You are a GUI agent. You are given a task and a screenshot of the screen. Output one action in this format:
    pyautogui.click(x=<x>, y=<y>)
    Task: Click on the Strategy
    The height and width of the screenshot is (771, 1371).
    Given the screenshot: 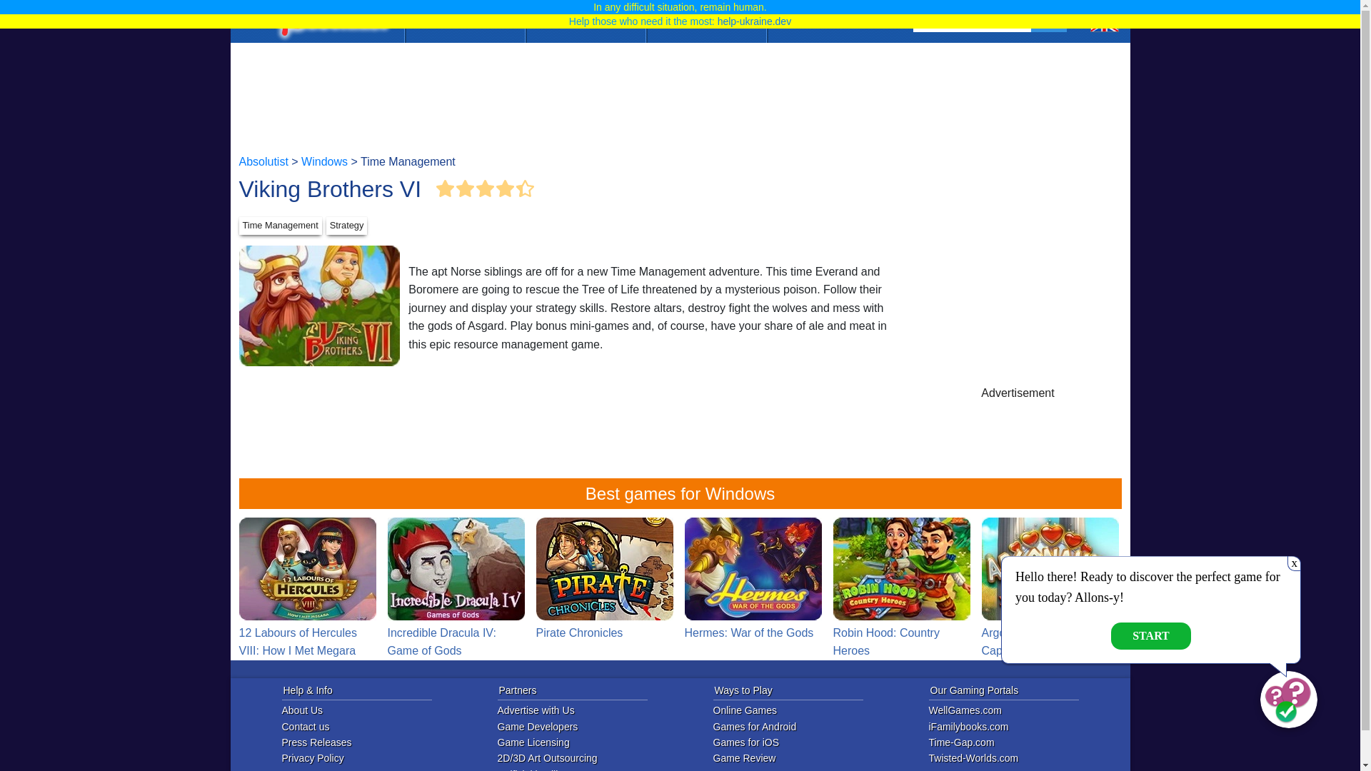 What is the action you would take?
    pyautogui.click(x=346, y=226)
    